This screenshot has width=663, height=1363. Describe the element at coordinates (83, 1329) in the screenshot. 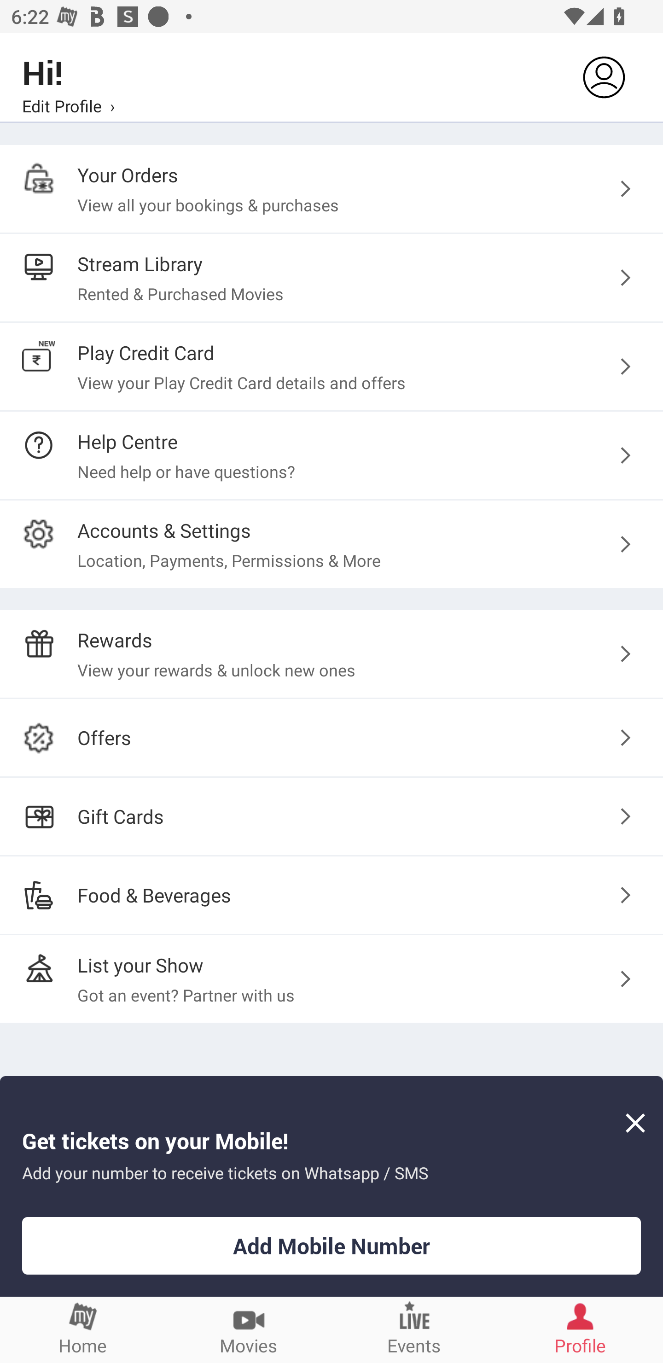

I see `Home` at that location.